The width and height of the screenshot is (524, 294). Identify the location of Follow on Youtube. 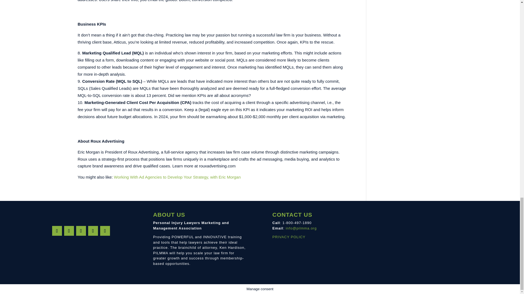
(105, 231).